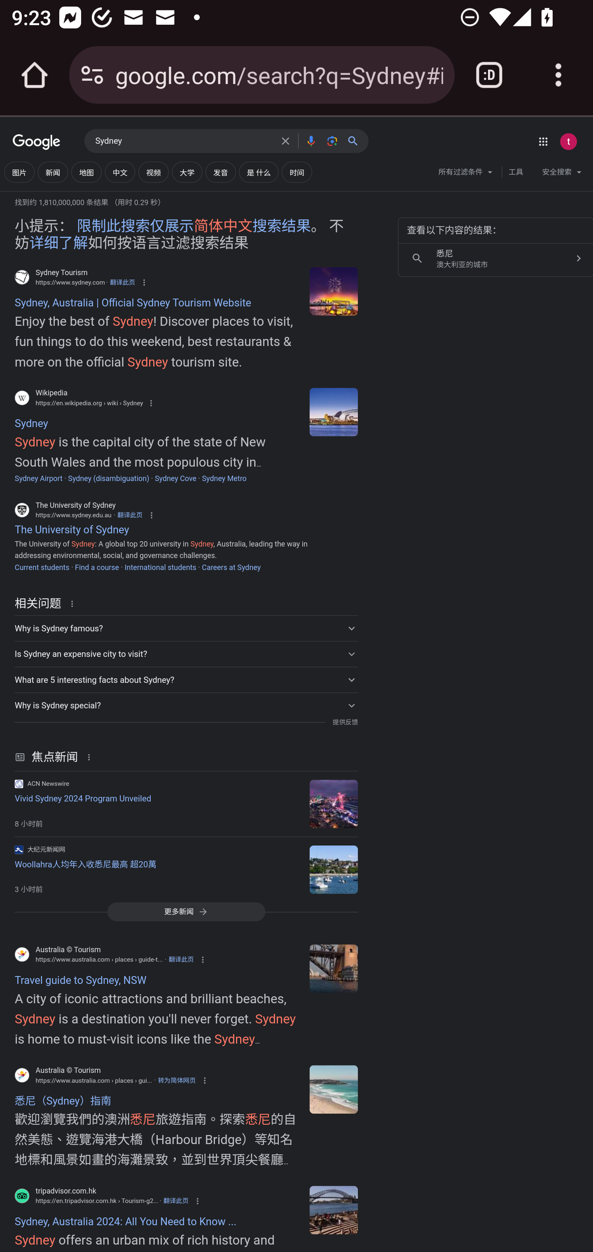 Image resolution: width=593 pixels, height=1252 pixels. Describe the element at coordinates (285, 141) in the screenshot. I see `清除` at that location.